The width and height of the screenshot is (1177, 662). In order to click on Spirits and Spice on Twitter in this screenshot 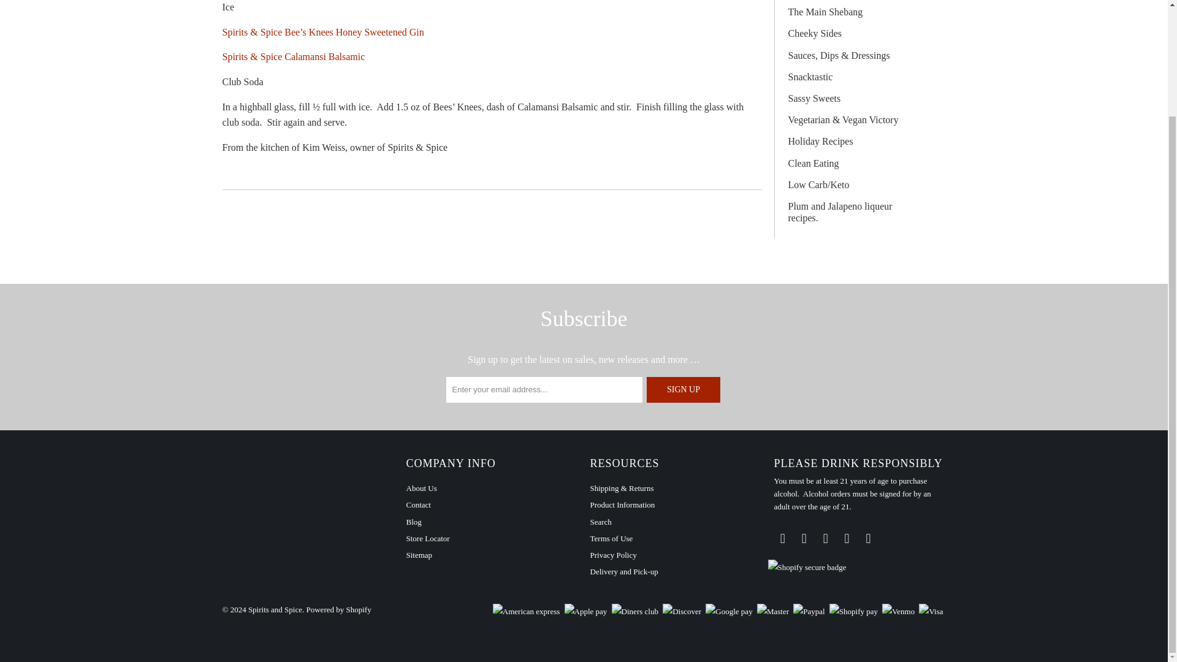, I will do `click(782, 539)`.